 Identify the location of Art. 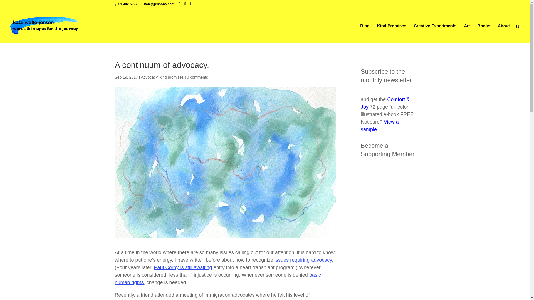
(467, 33).